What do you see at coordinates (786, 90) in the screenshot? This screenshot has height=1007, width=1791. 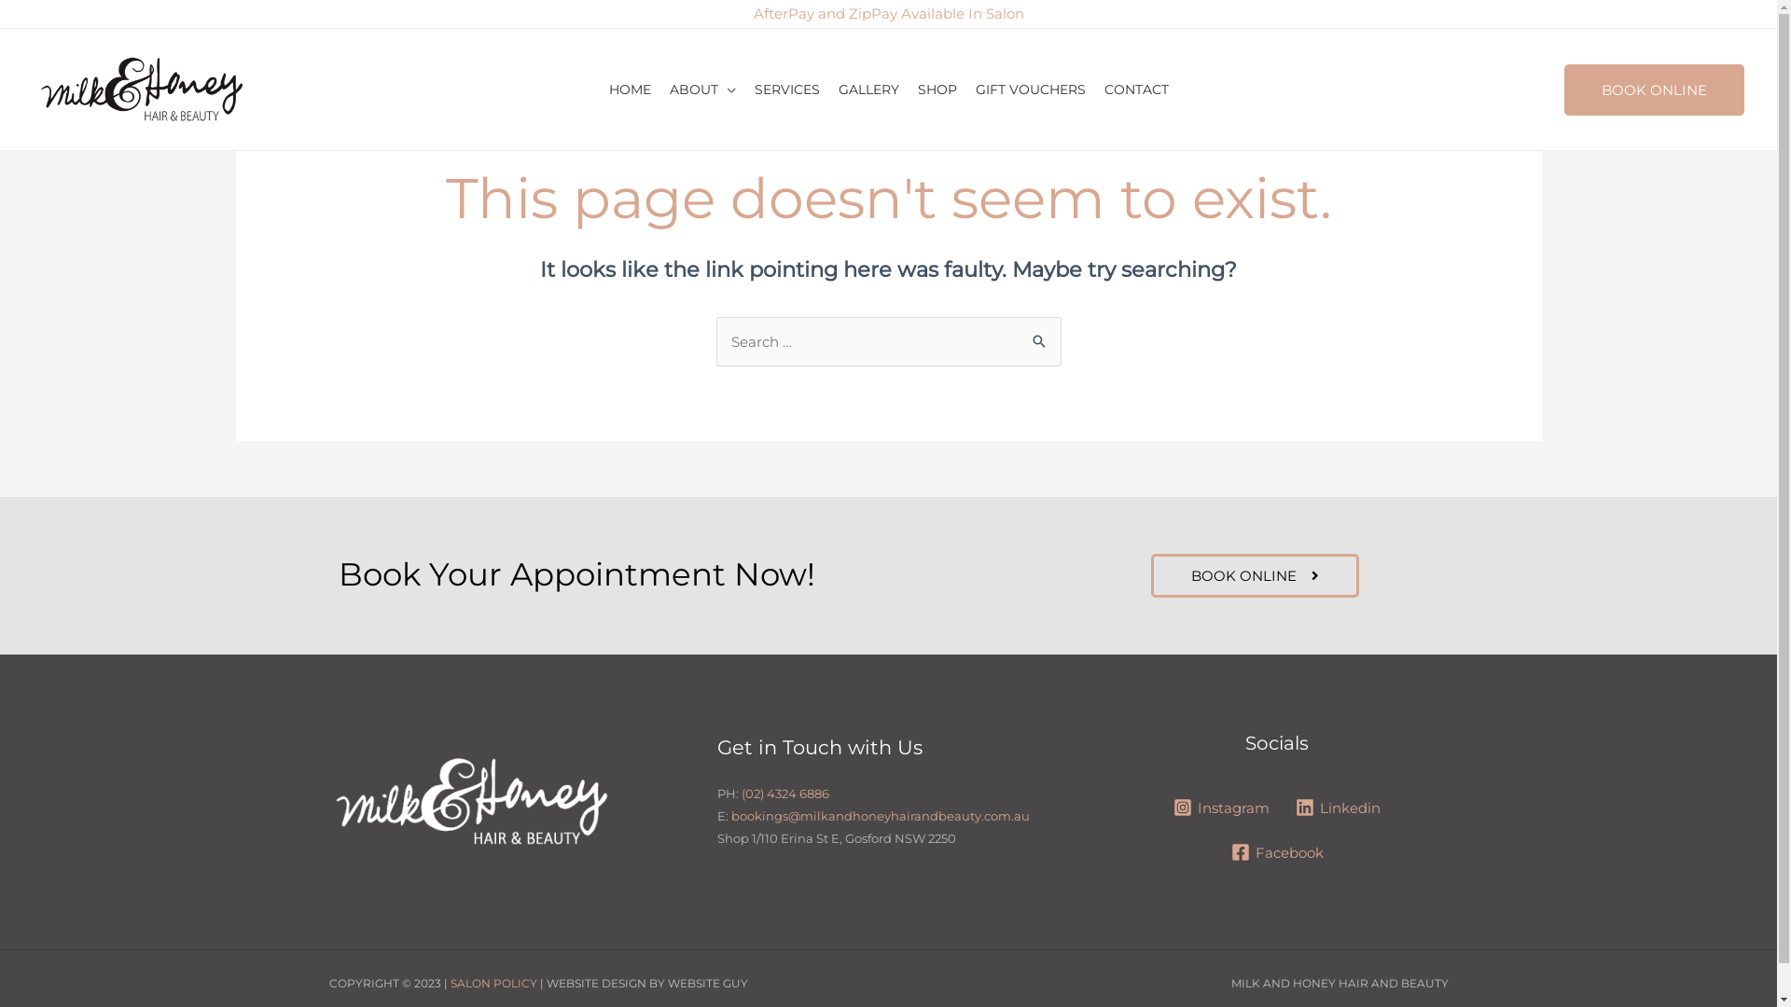 I see `SERVICES` at bounding box center [786, 90].